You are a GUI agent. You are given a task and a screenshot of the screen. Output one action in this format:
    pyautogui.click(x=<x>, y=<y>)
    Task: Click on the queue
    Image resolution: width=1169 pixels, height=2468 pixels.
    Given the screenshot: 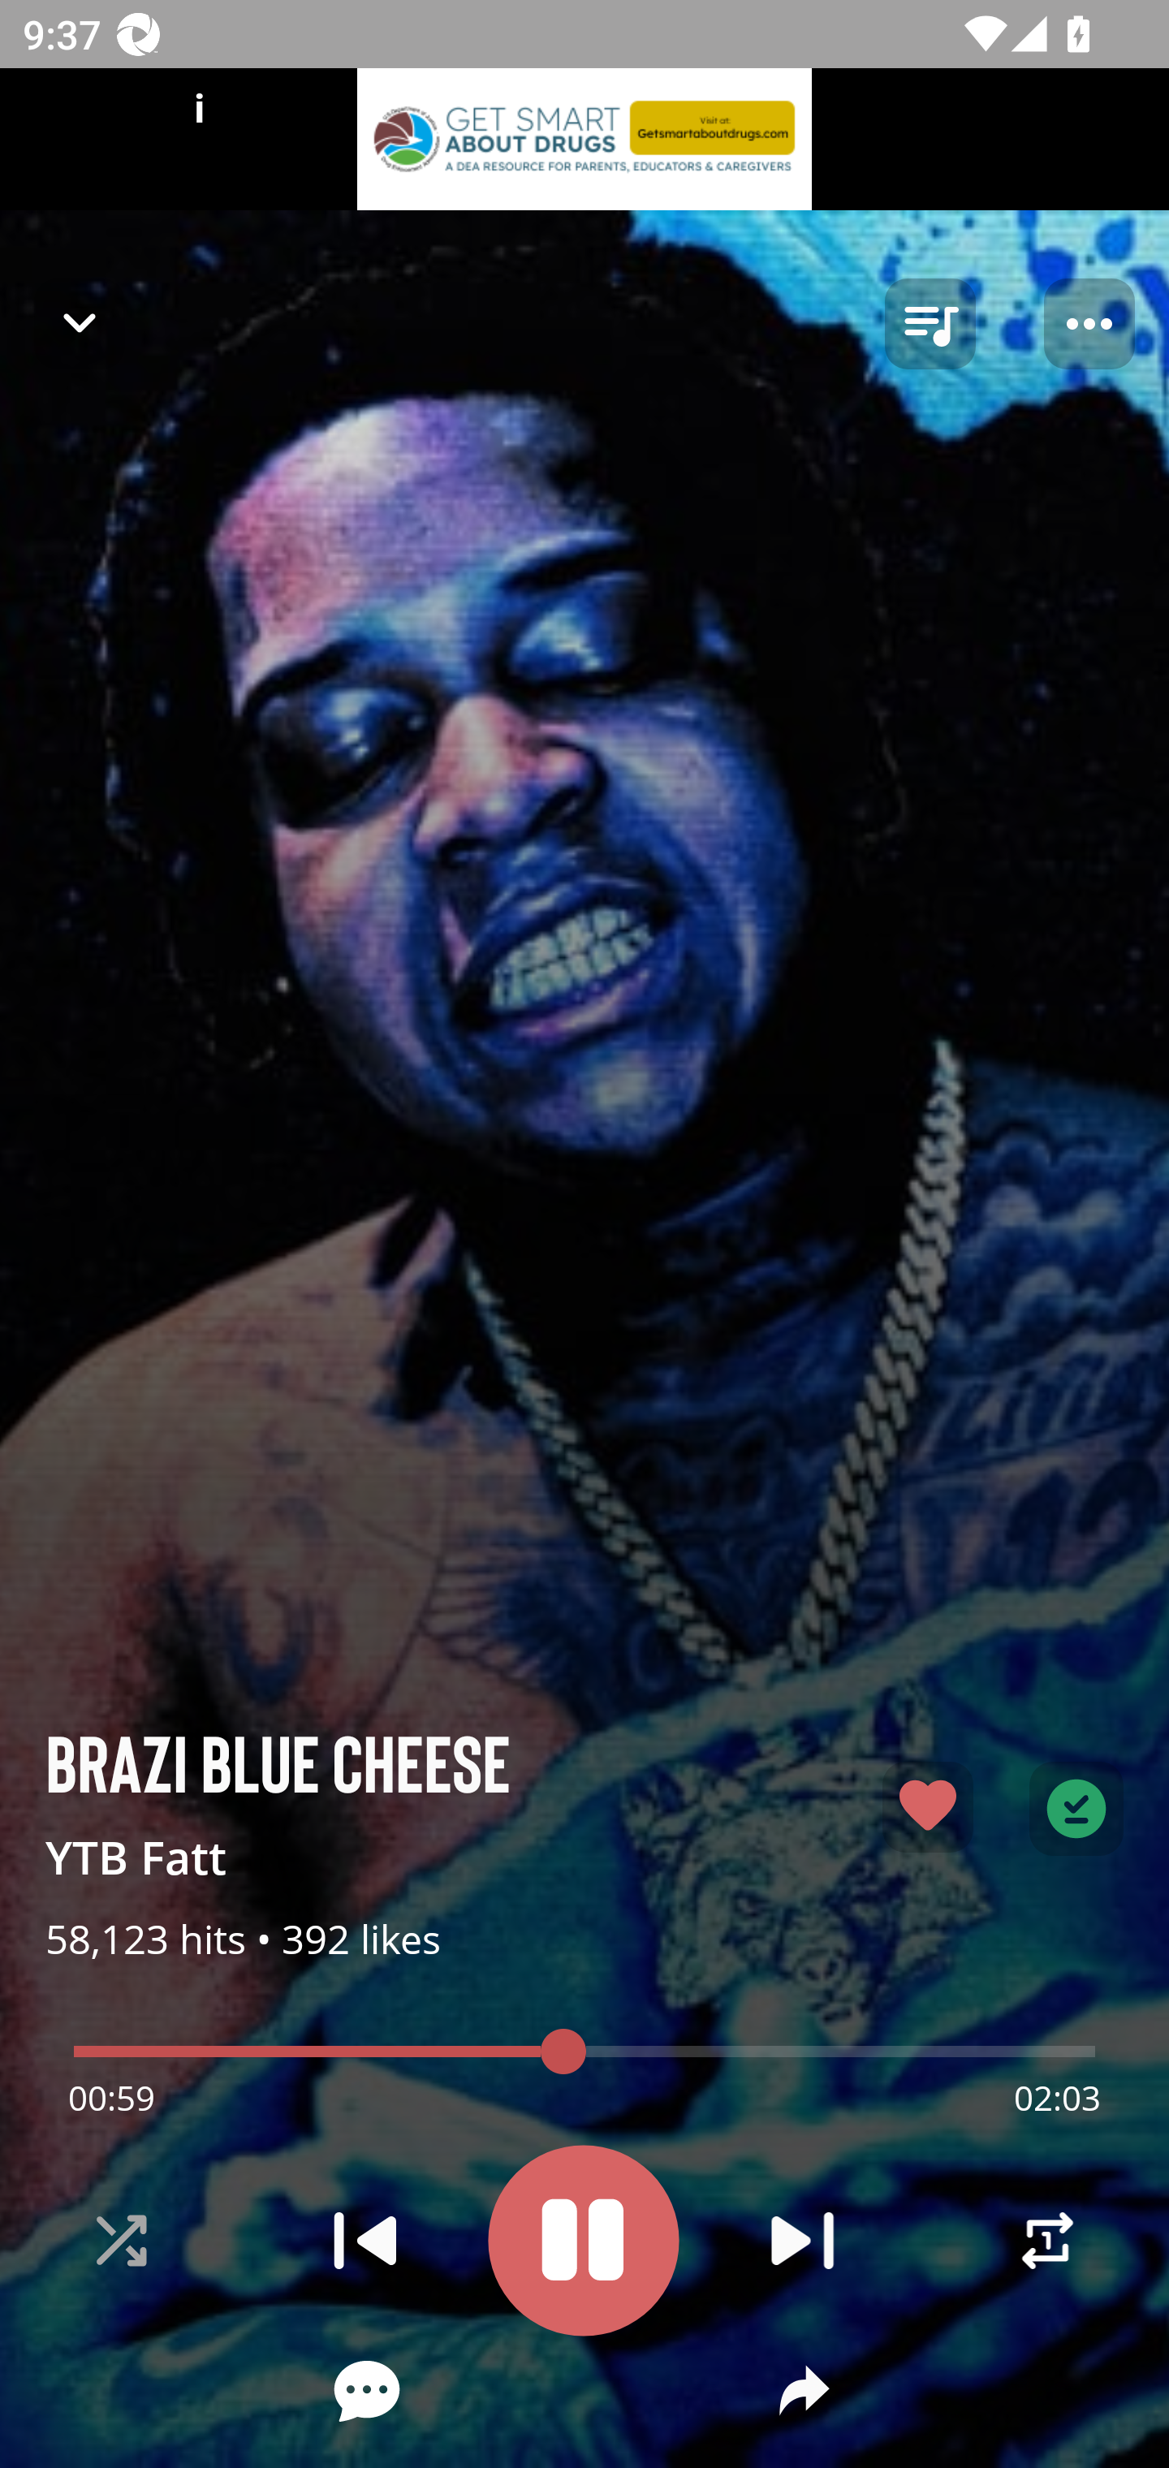 What is the action you would take?
    pyautogui.click(x=930, y=325)
    